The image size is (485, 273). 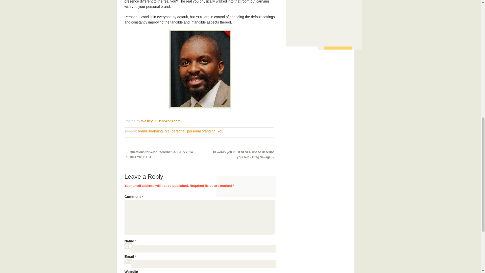 What do you see at coordinates (169, 121) in the screenshot?
I see `HereAndThere` at bounding box center [169, 121].